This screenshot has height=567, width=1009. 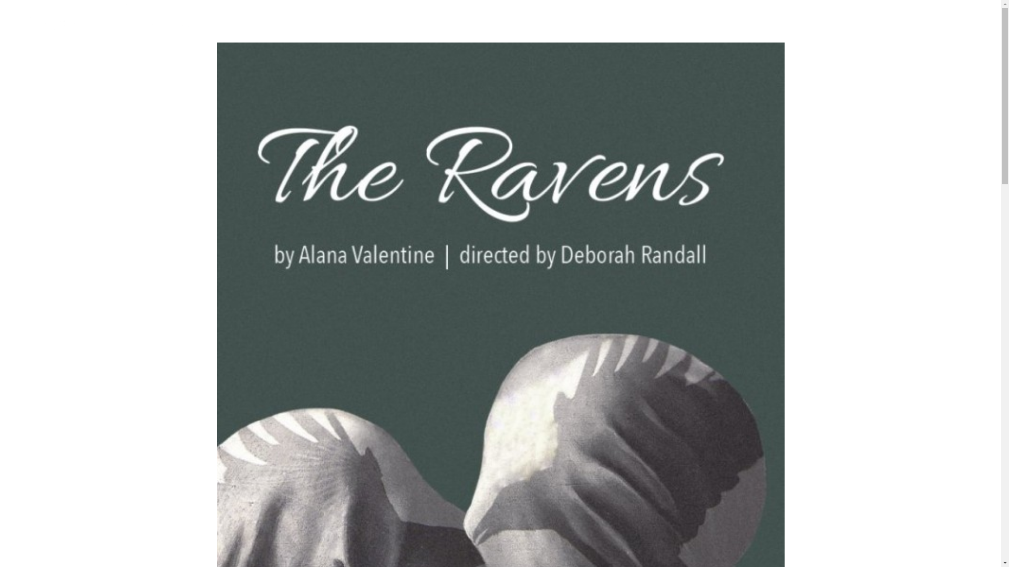 I want to click on Contact, so click(x=947, y=31).